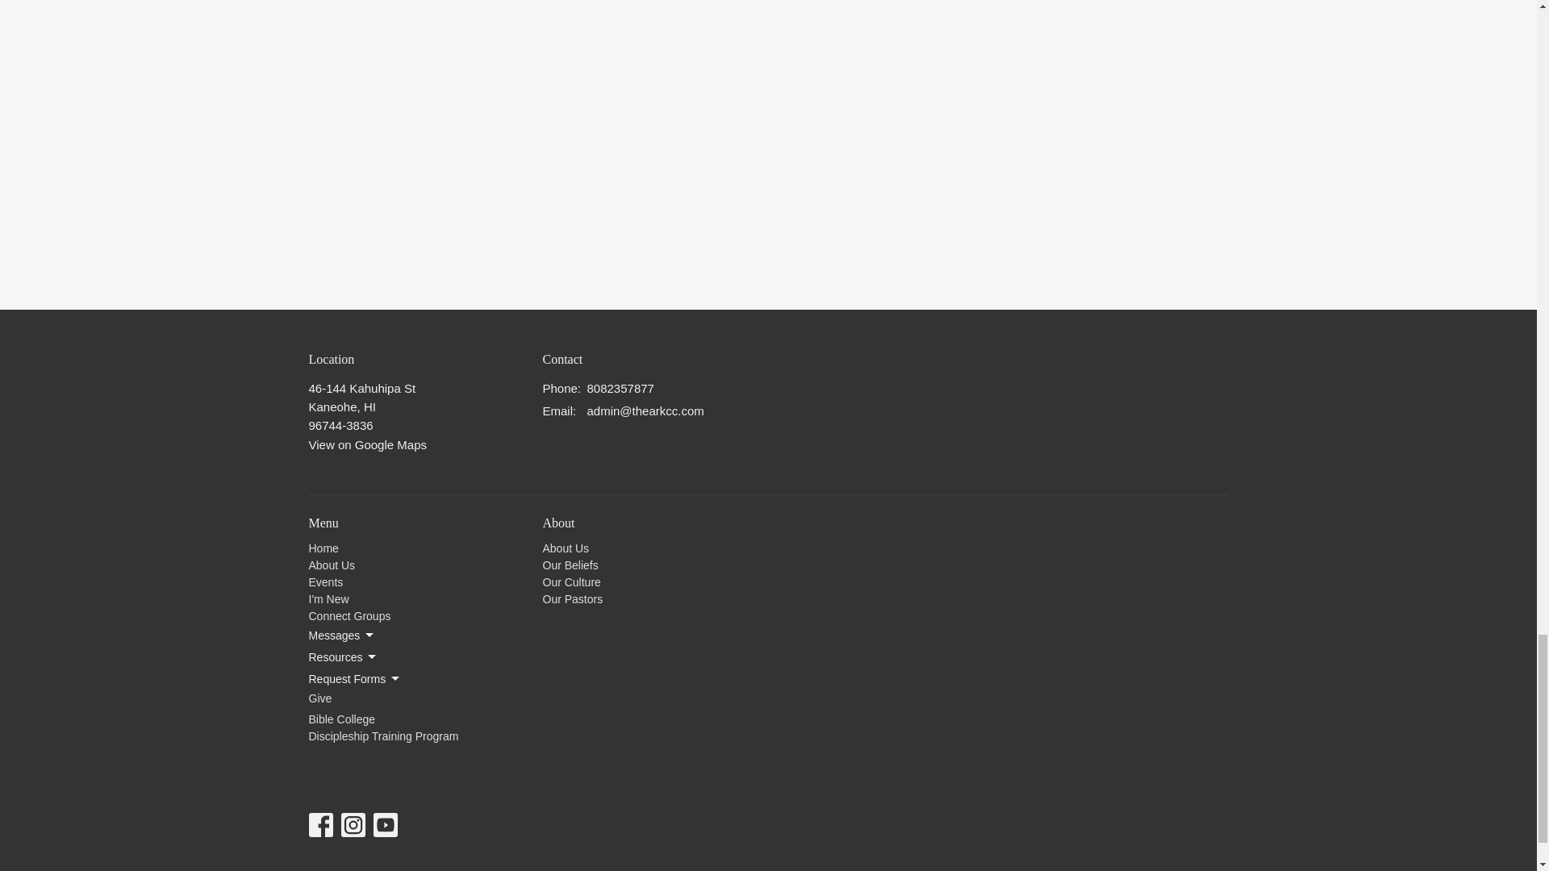  I want to click on 8082357877, so click(620, 387).